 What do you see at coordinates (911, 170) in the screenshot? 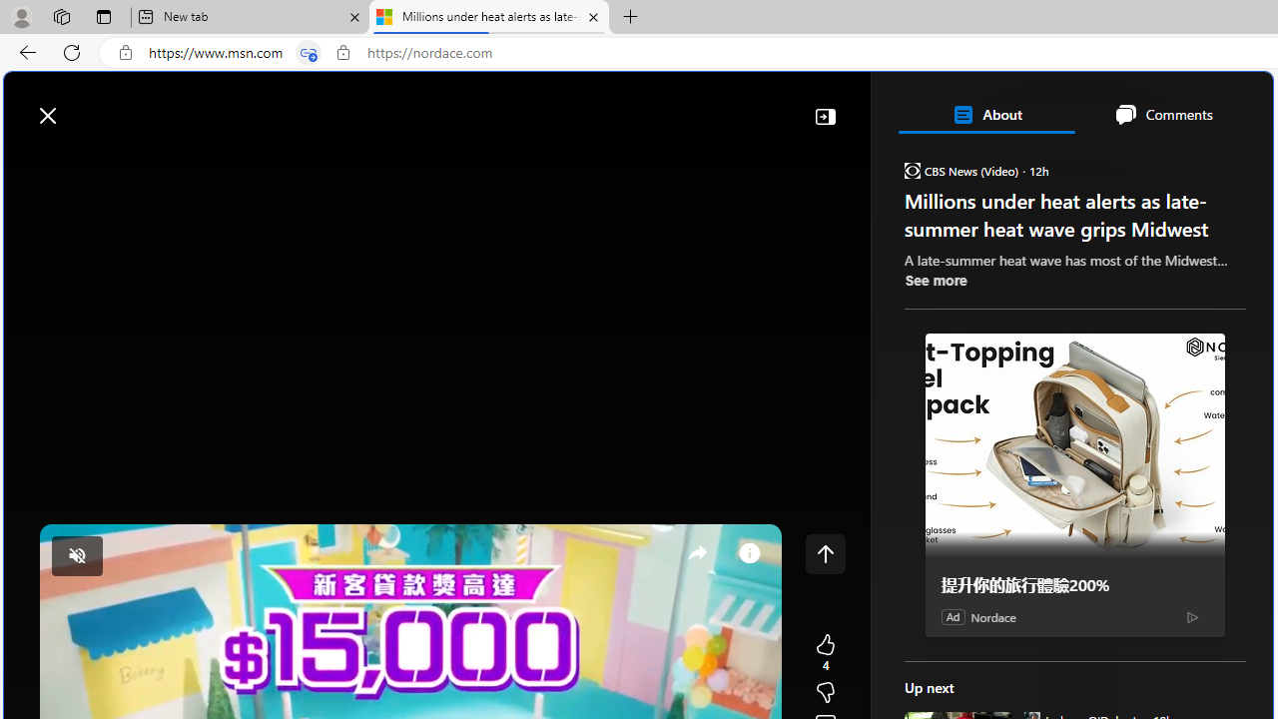
I see `CBS News (Video)` at bounding box center [911, 170].